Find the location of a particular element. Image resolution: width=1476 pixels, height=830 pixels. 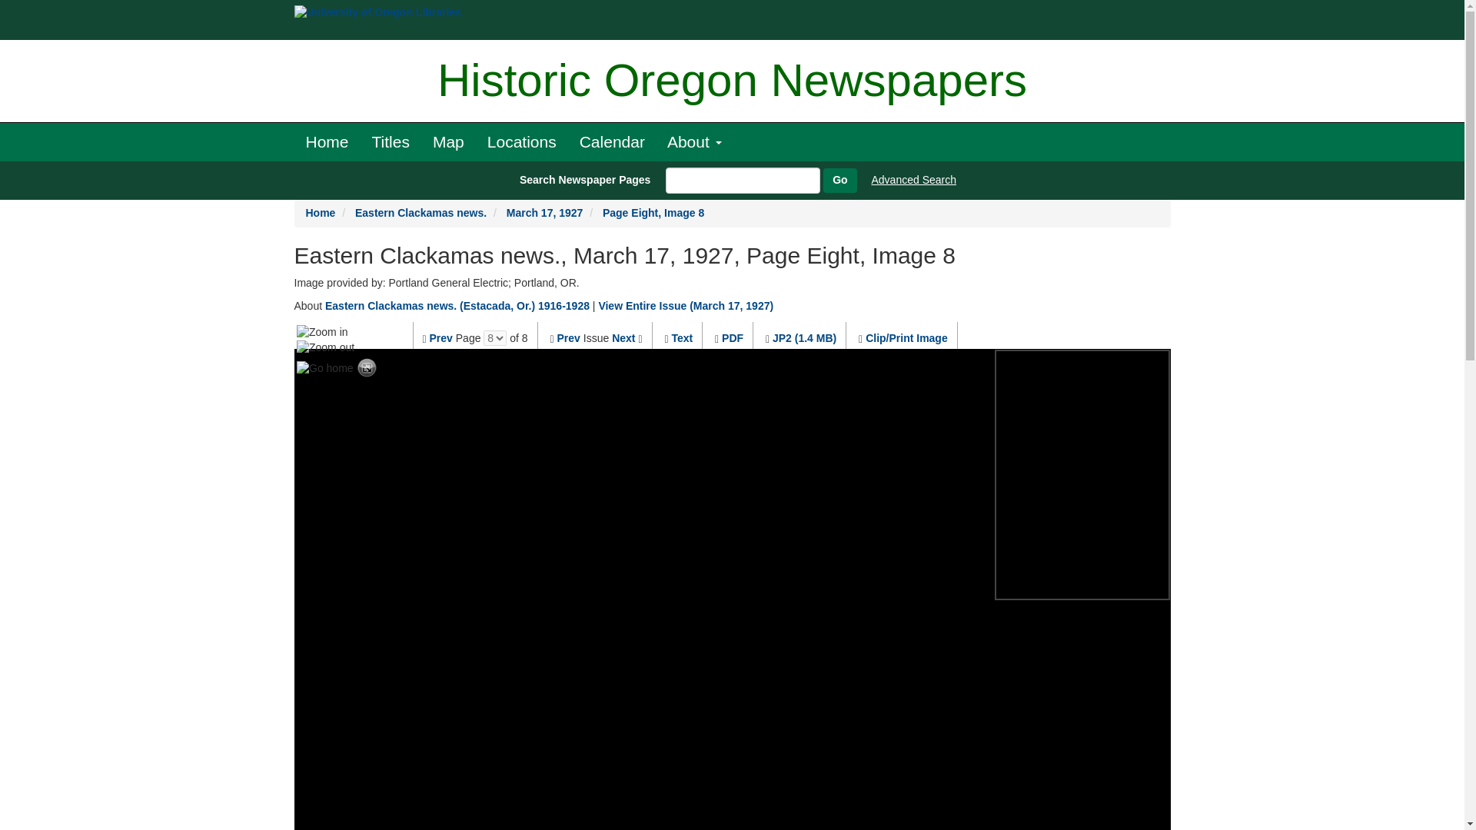

Toggle full page is located at coordinates (367, 369).